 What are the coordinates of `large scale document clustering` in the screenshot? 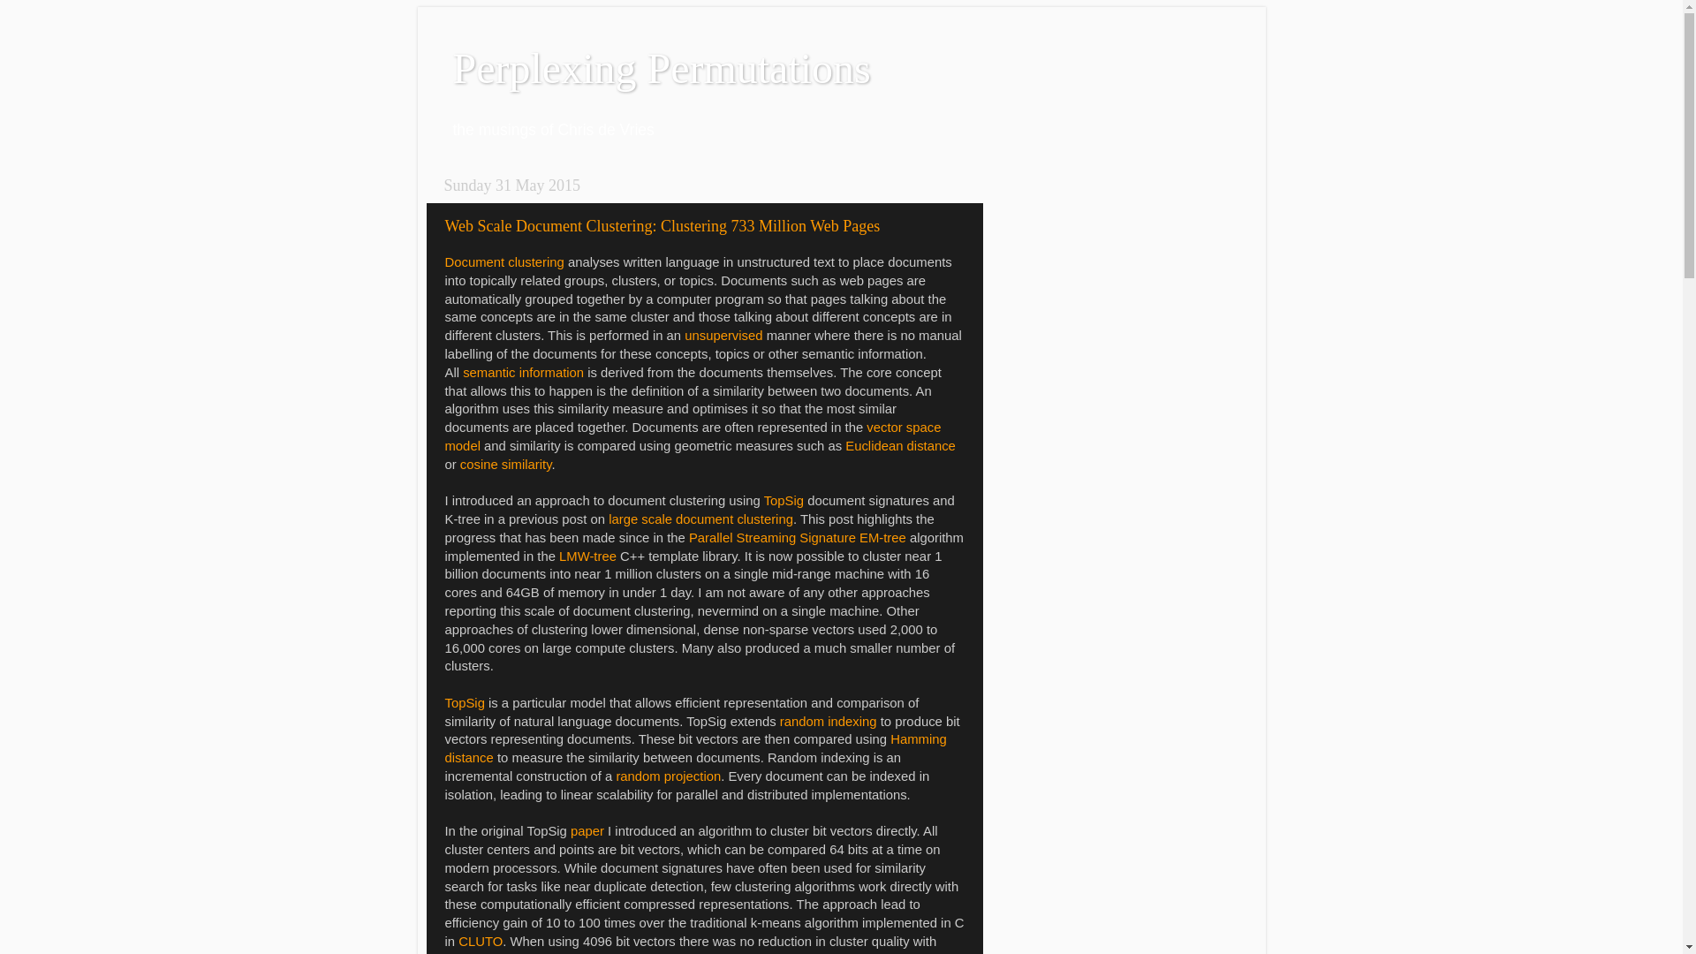 It's located at (701, 519).